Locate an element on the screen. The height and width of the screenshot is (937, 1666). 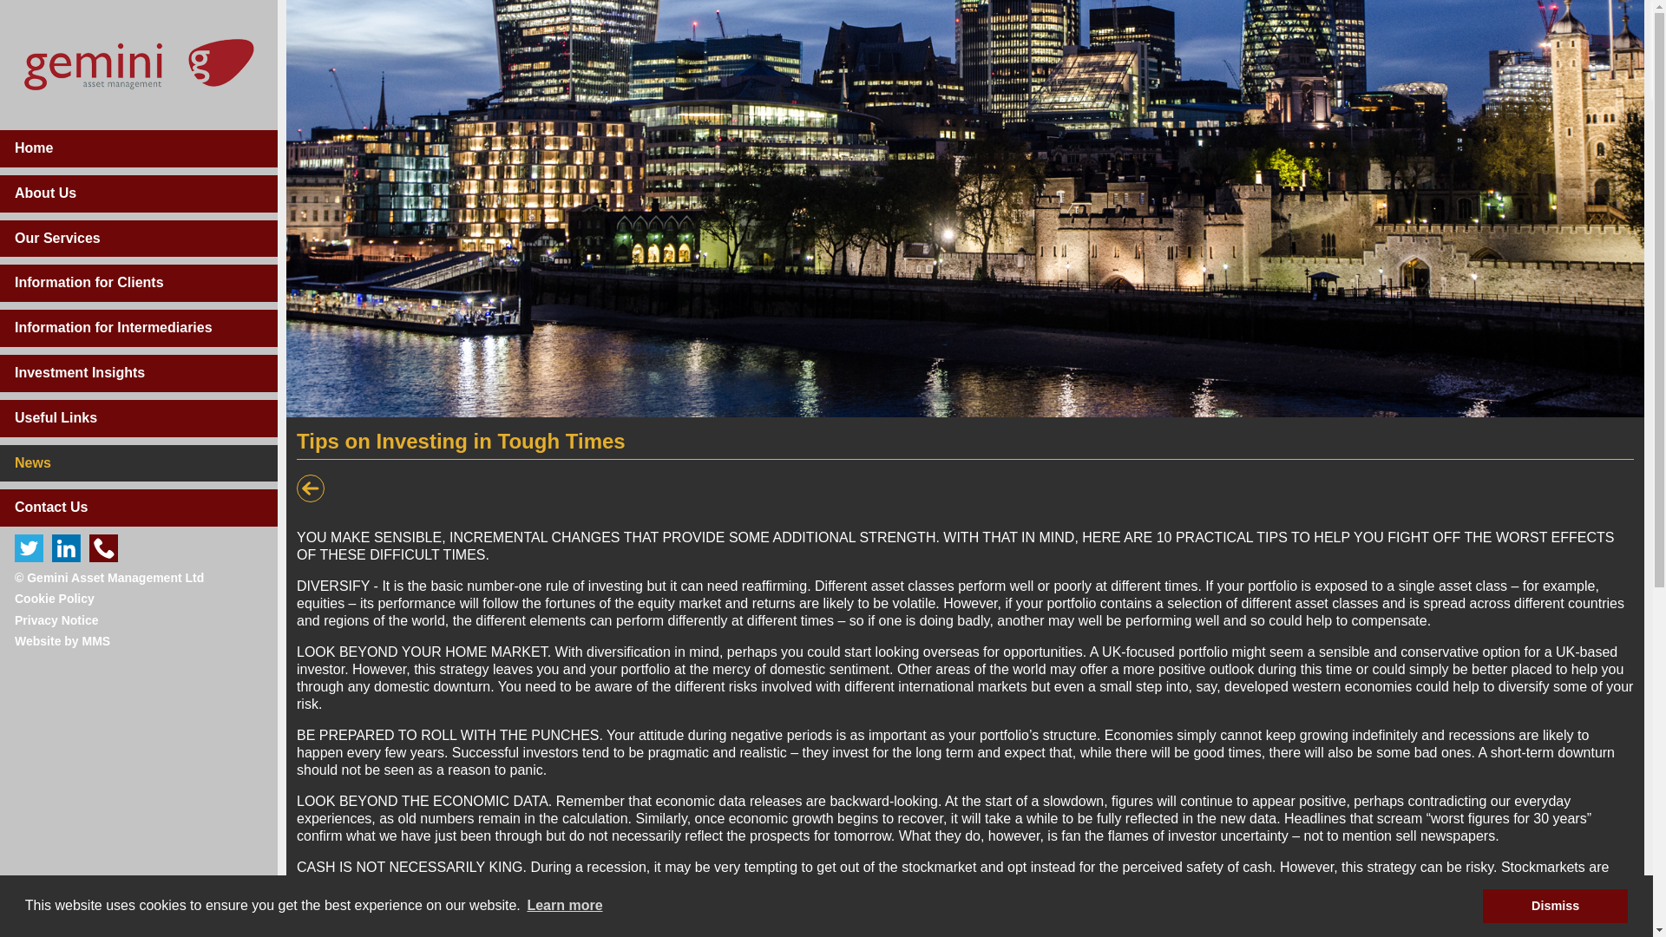
Dismiss is located at coordinates (1555, 905).